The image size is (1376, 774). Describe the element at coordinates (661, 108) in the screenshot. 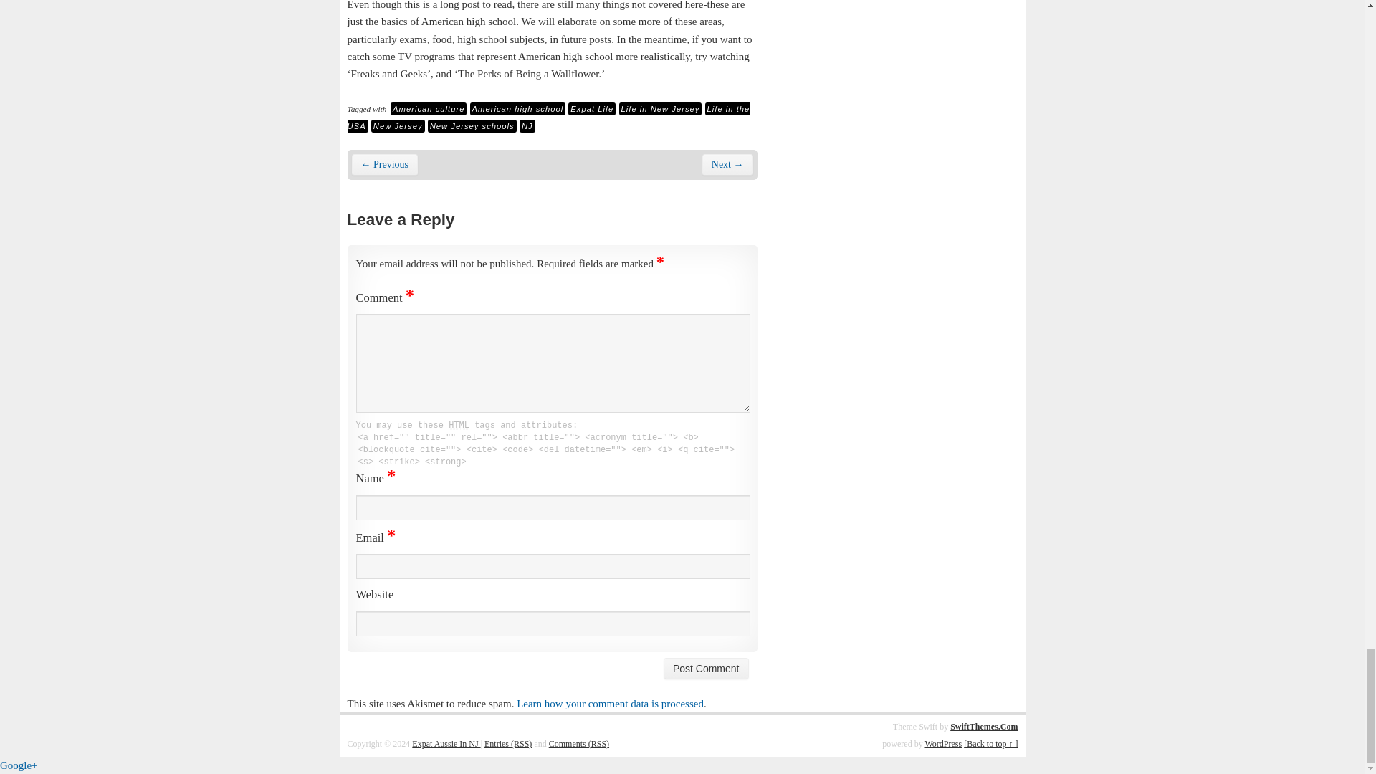

I see `Life in New Jersey` at that location.